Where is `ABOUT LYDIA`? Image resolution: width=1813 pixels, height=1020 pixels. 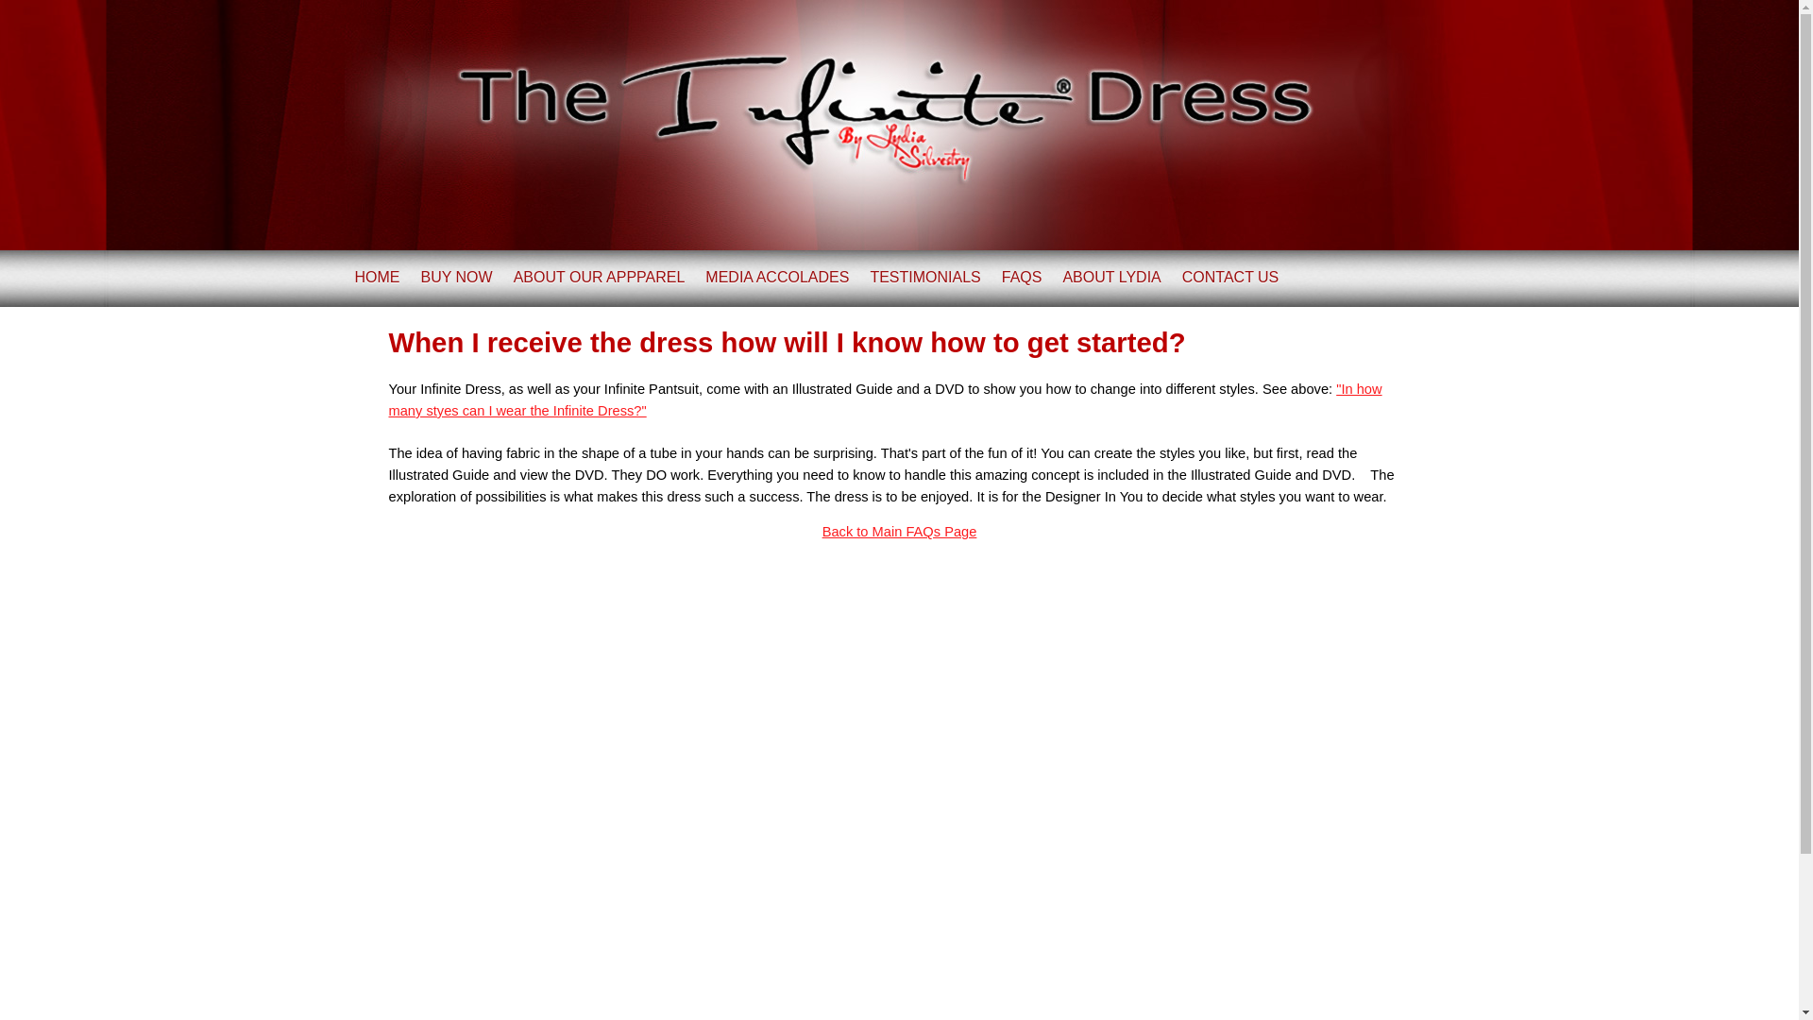
ABOUT LYDIA is located at coordinates (1110, 278).